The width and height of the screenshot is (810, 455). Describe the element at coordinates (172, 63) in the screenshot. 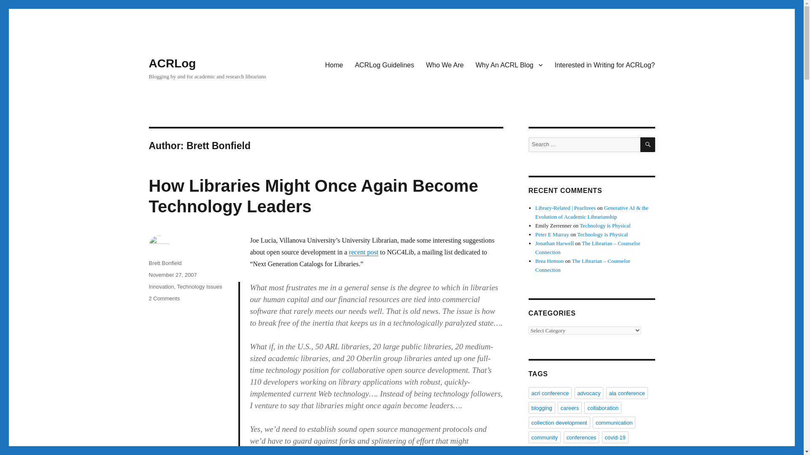

I see `ACRLog` at that location.